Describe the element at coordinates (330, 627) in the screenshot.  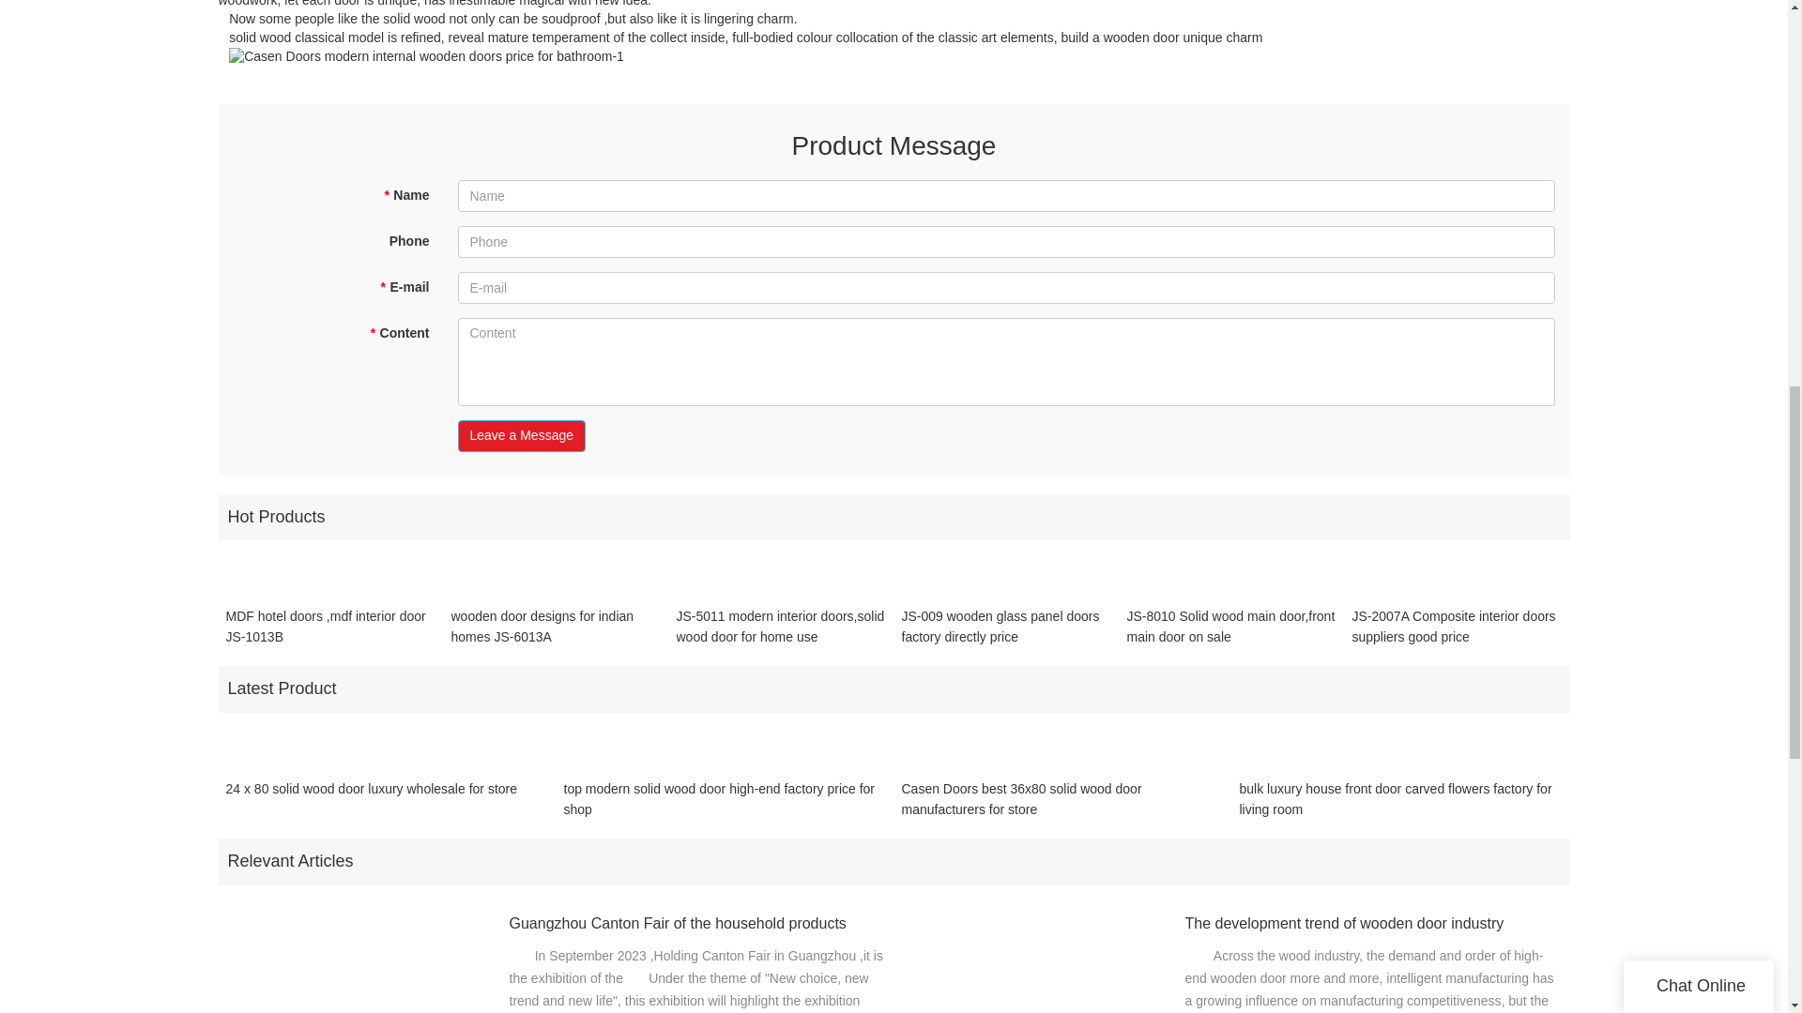
I see `MDF hotel doors ,mdf interior door JS-1013B` at that location.